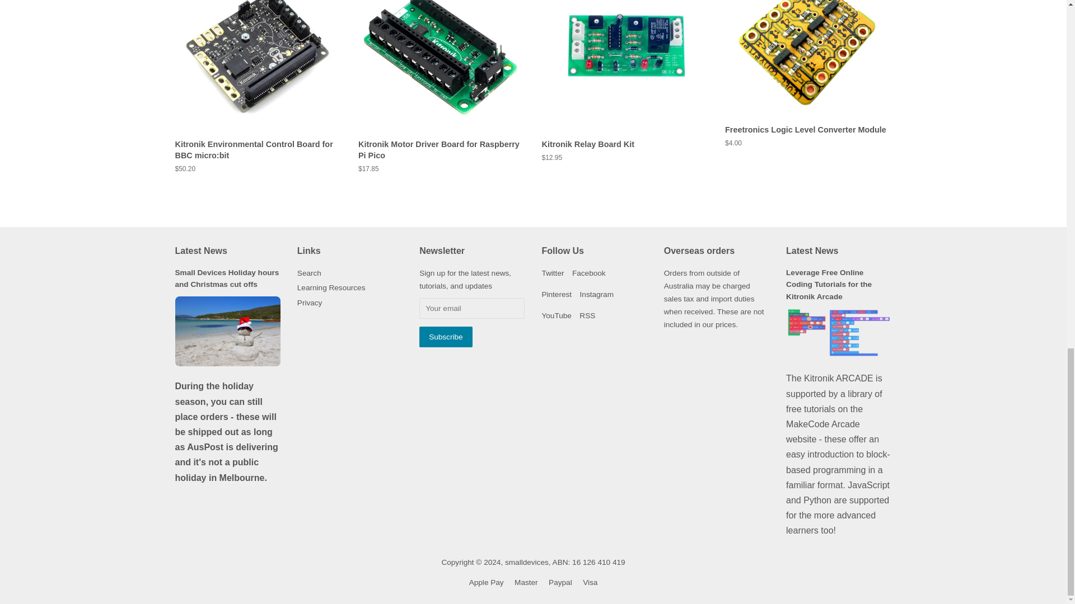  I want to click on Subscribe, so click(445, 337).